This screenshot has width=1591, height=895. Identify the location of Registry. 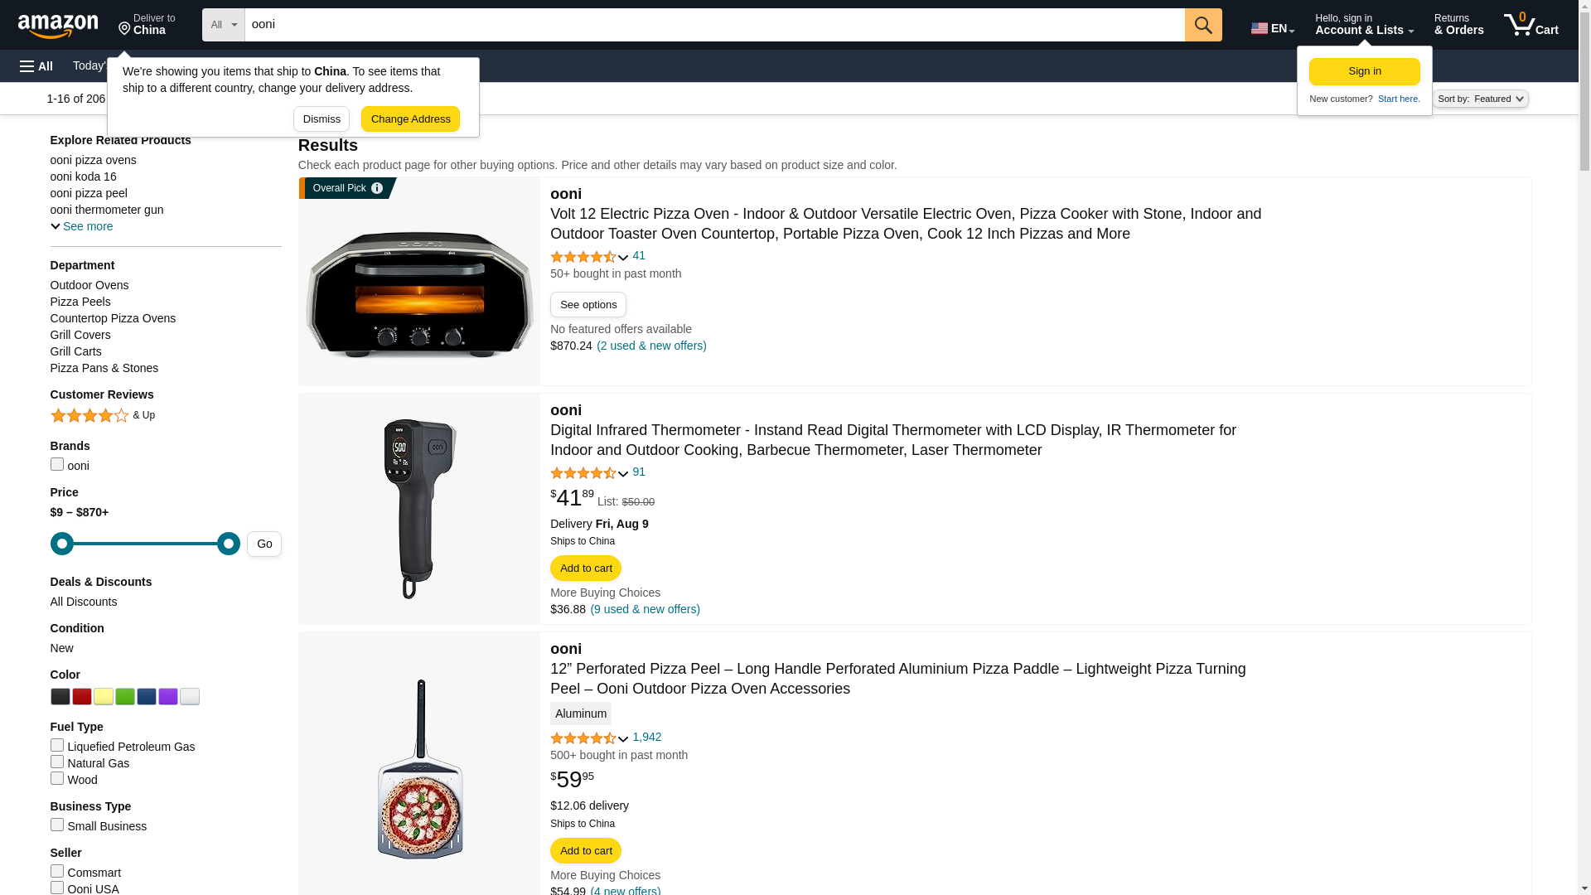
(146, 544).